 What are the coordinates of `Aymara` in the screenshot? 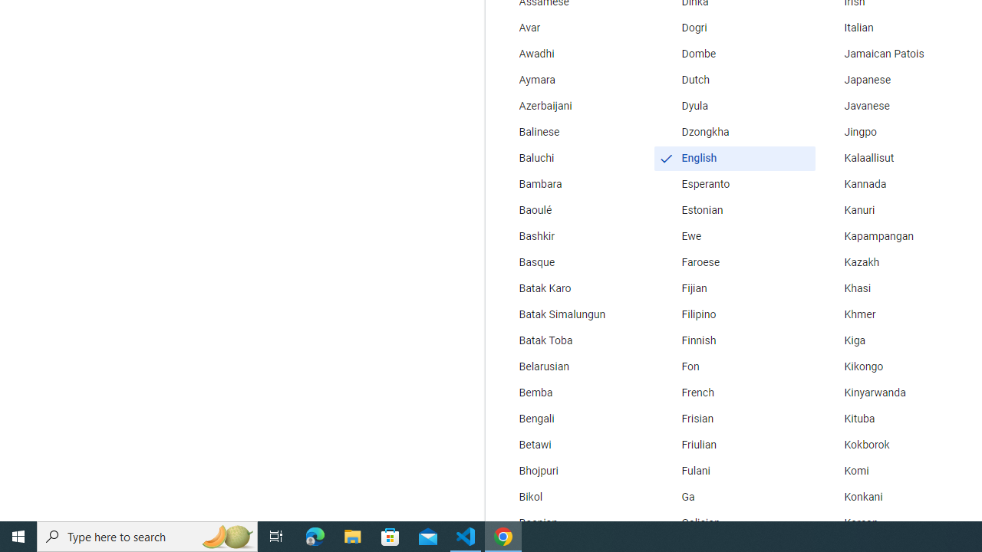 It's located at (572, 80).